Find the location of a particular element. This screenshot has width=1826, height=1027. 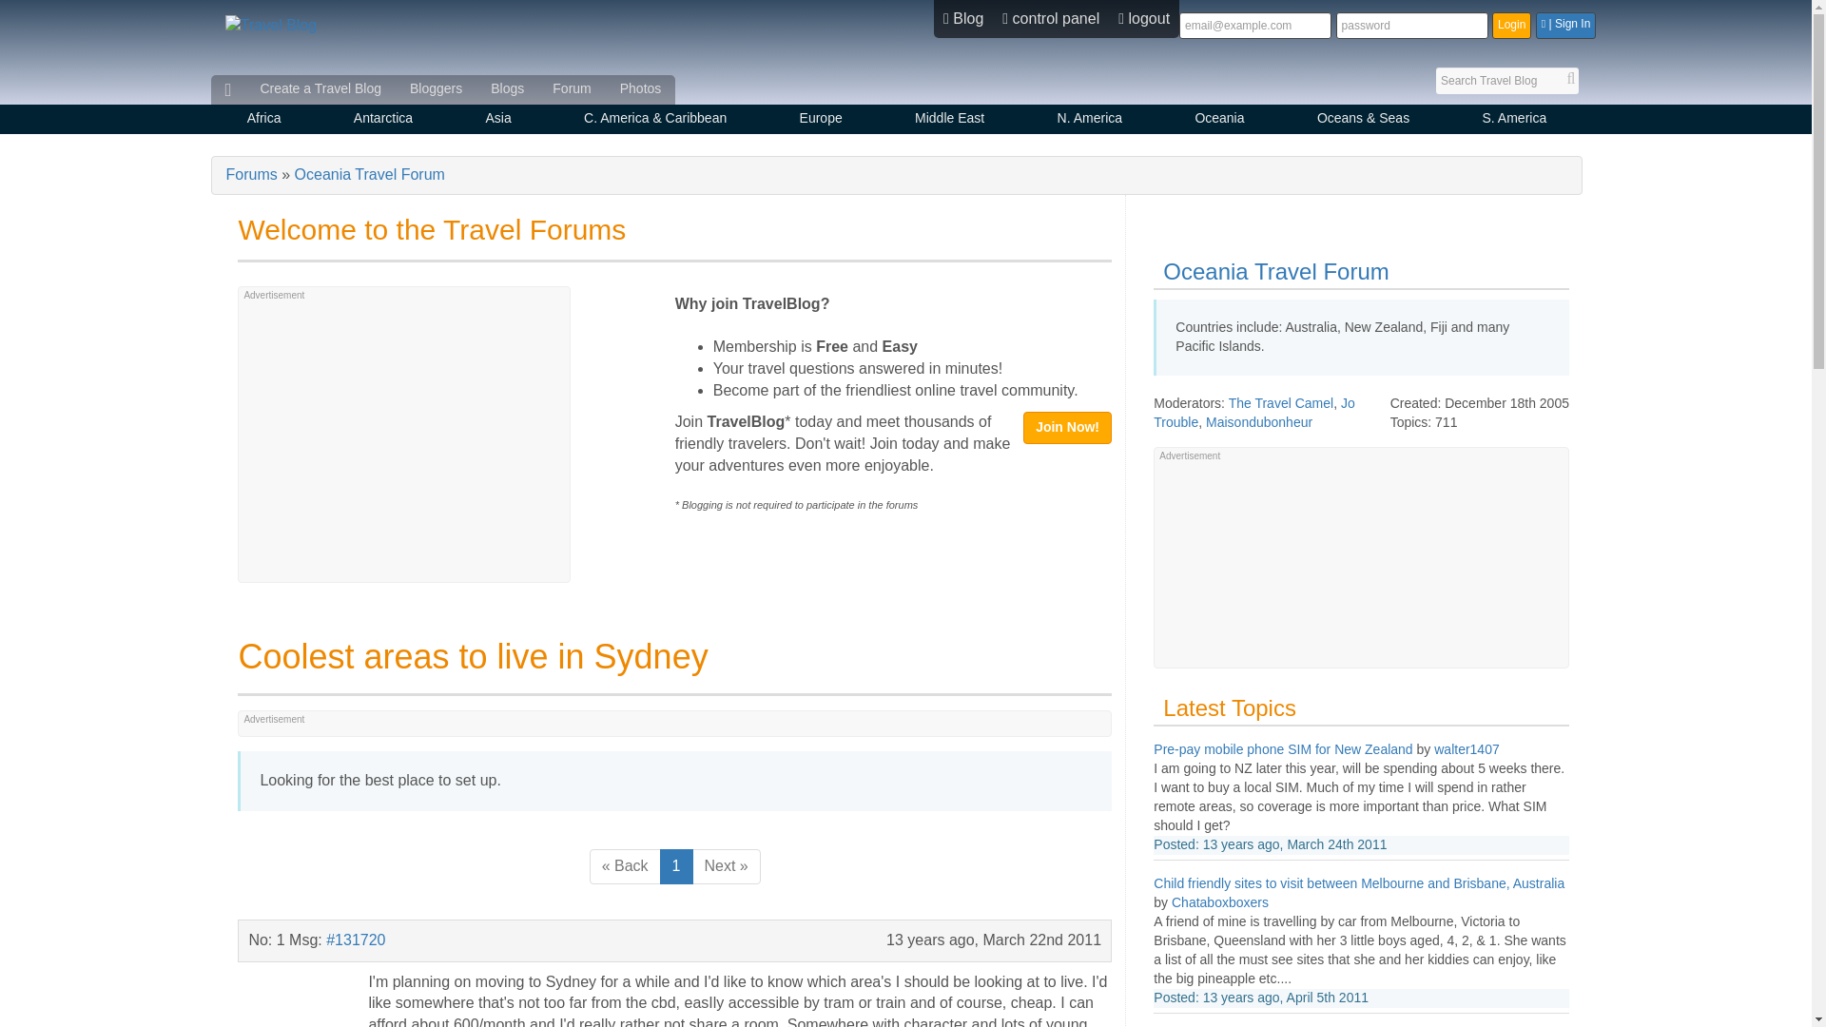

Create a Travel Blog is located at coordinates (320, 89).